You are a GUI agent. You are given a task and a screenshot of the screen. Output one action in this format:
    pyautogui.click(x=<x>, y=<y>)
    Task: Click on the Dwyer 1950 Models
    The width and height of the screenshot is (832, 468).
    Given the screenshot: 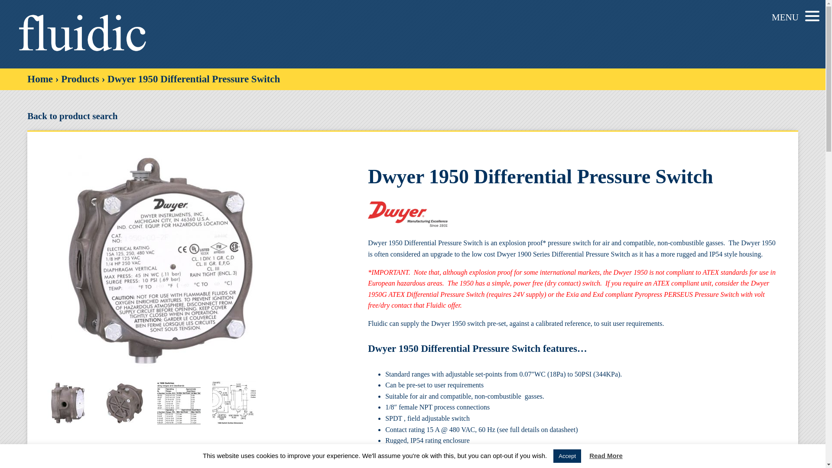 What is the action you would take?
    pyautogui.click(x=179, y=403)
    